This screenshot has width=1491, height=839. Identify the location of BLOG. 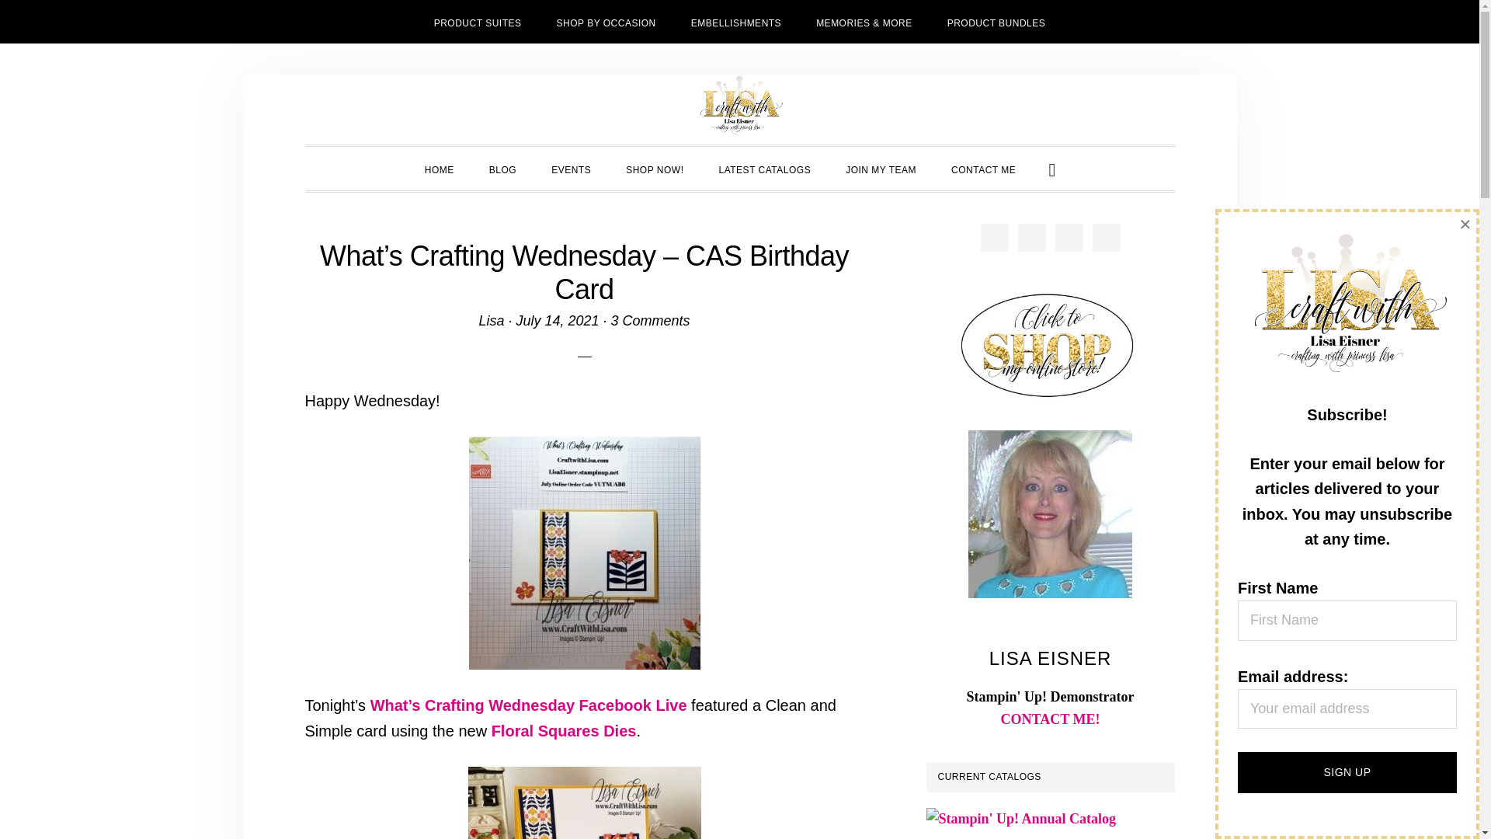
(503, 169).